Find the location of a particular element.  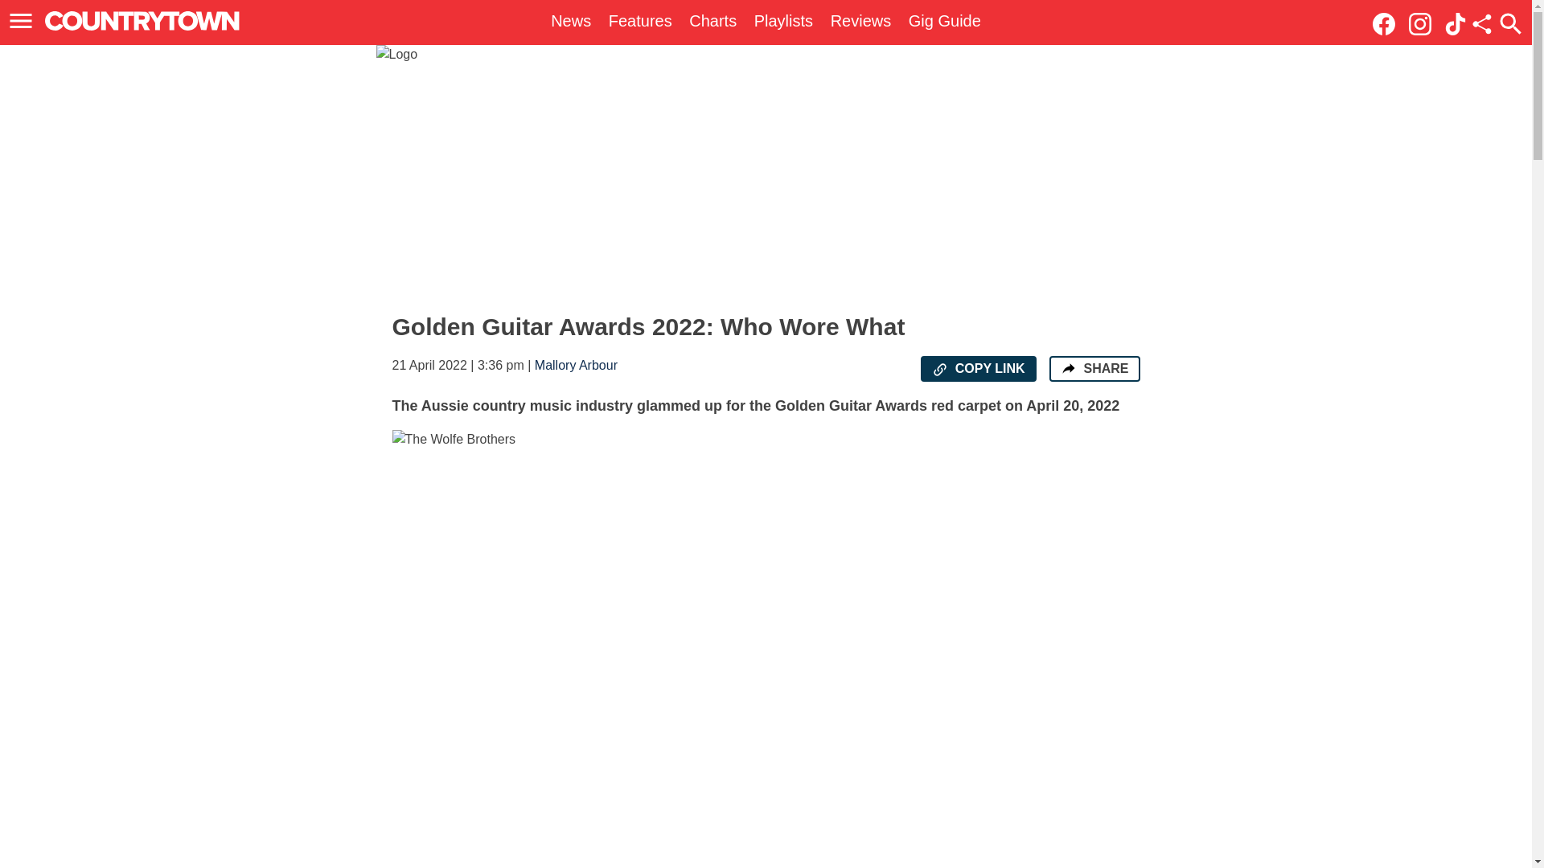

Share this page is located at coordinates (1481, 24).